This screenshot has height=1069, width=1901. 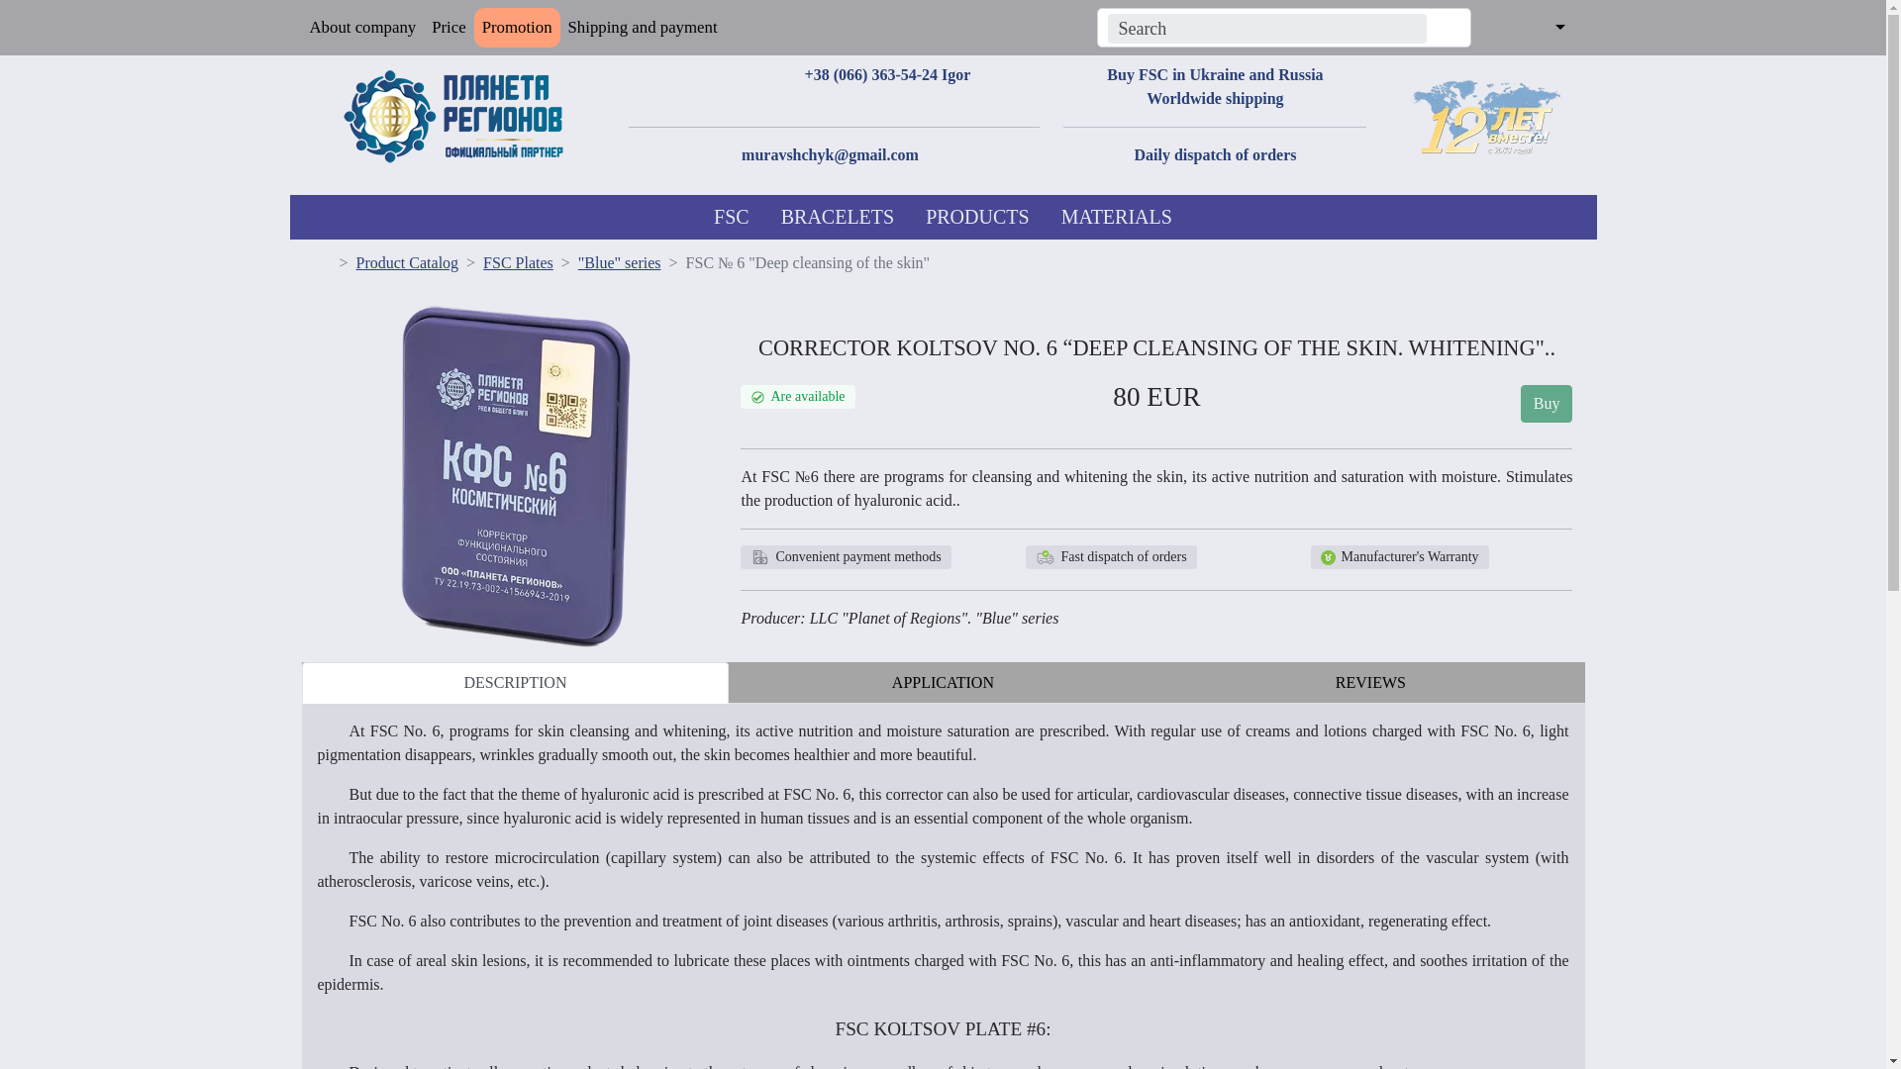 I want to click on About company, so click(x=362, y=27).